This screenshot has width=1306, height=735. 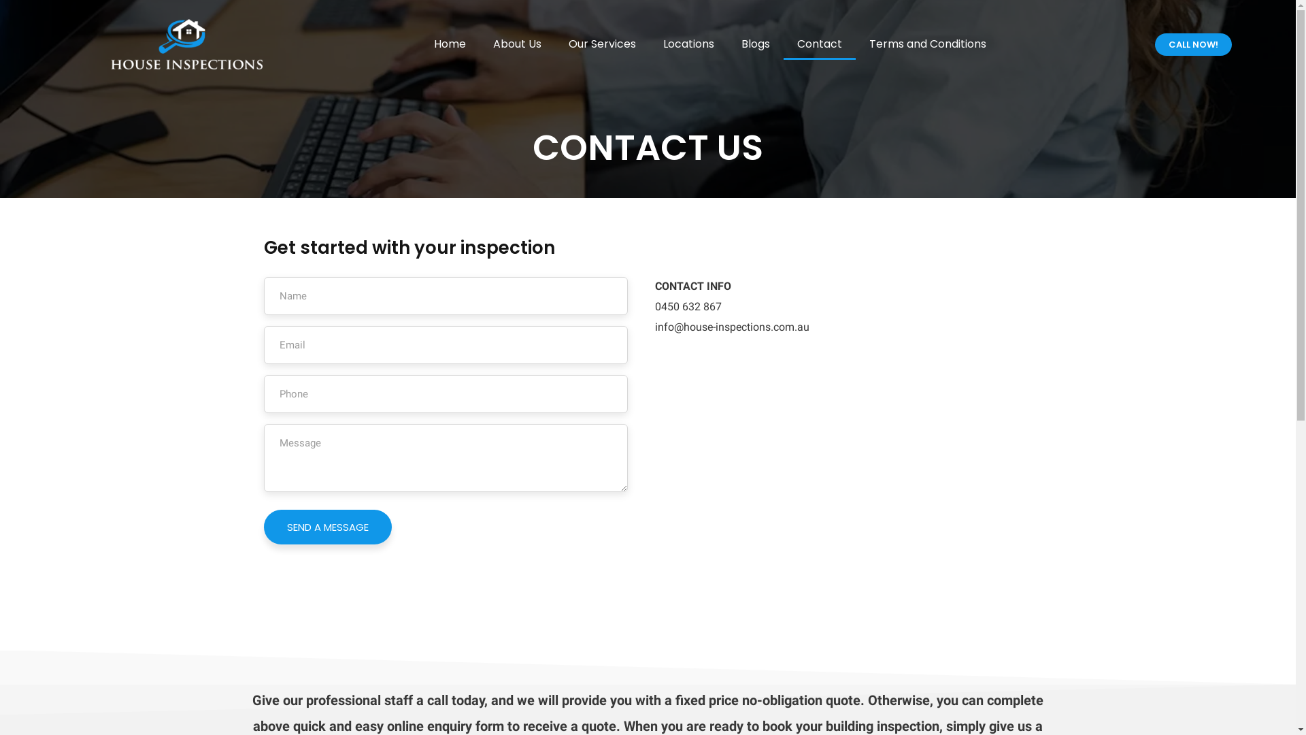 What do you see at coordinates (820, 44) in the screenshot?
I see `Contact` at bounding box center [820, 44].